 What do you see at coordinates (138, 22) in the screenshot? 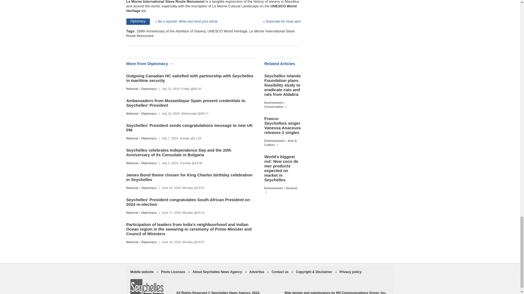
I see `Diplomacy` at bounding box center [138, 22].